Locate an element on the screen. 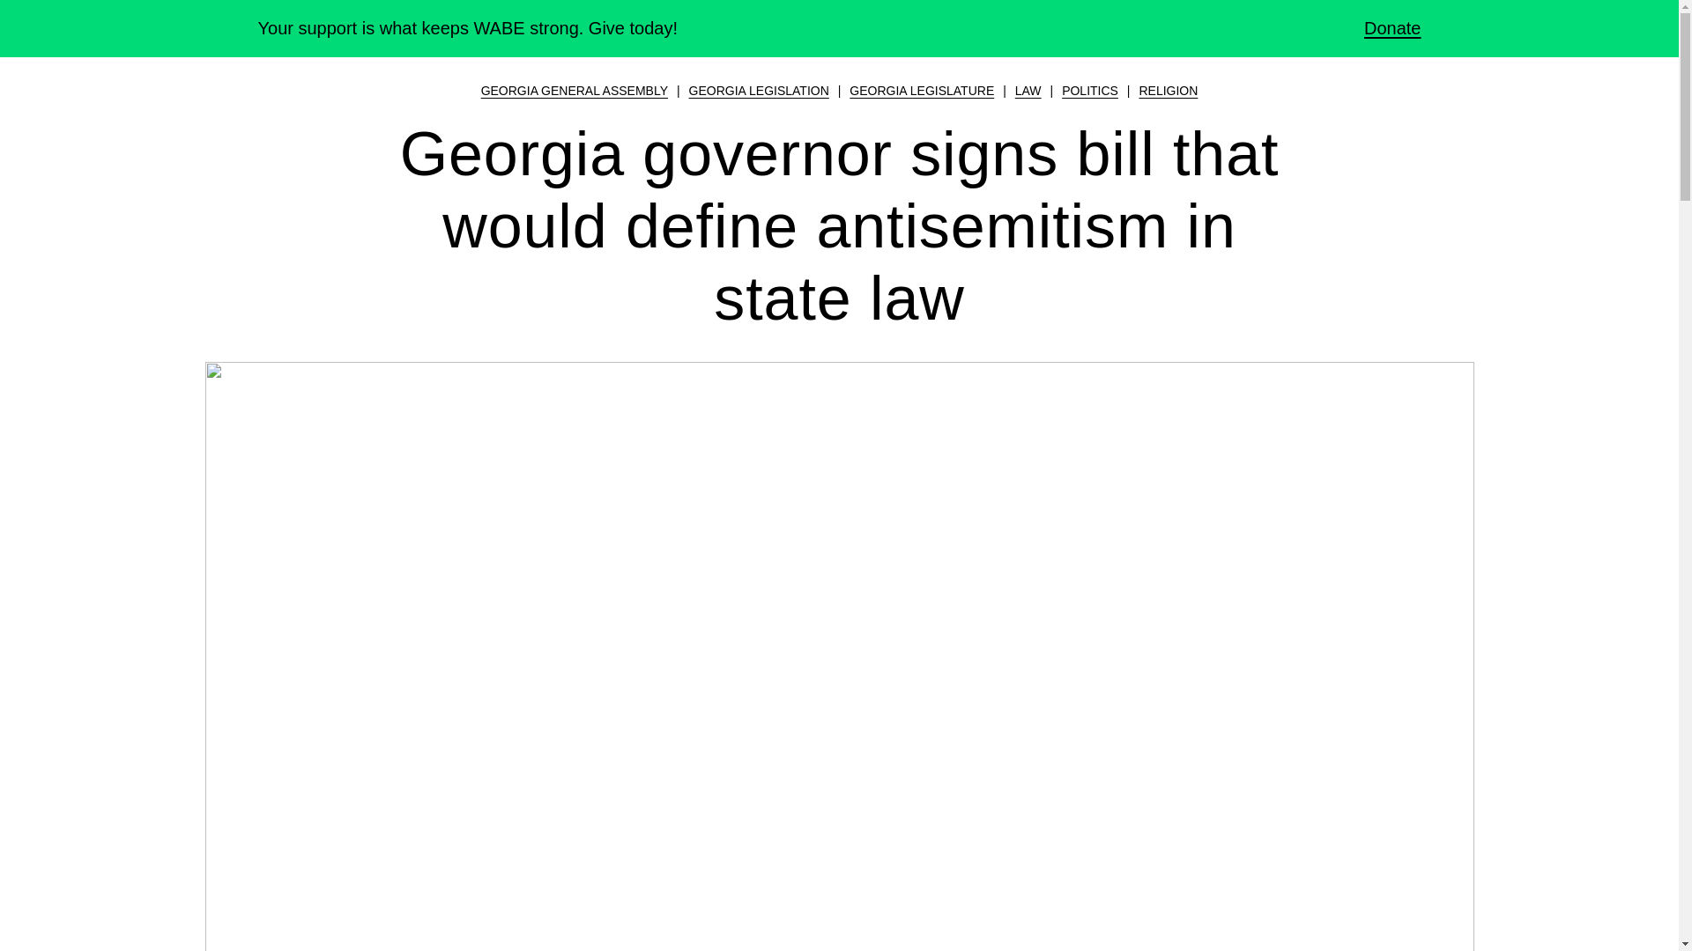 This screenshot has height=951, width=1692. GEORGIA GENERAL ASSEMBLY is located at coordinates (575, 91).